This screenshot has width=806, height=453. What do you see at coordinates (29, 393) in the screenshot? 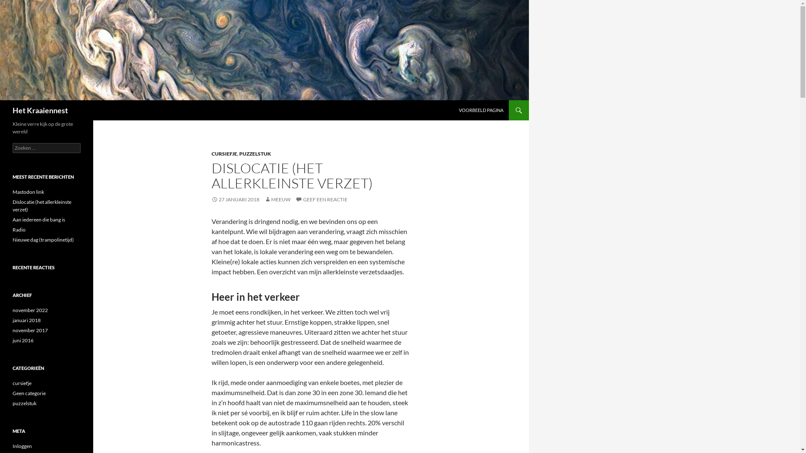
I see `Geen categorie` at bounding box center [29, 393].